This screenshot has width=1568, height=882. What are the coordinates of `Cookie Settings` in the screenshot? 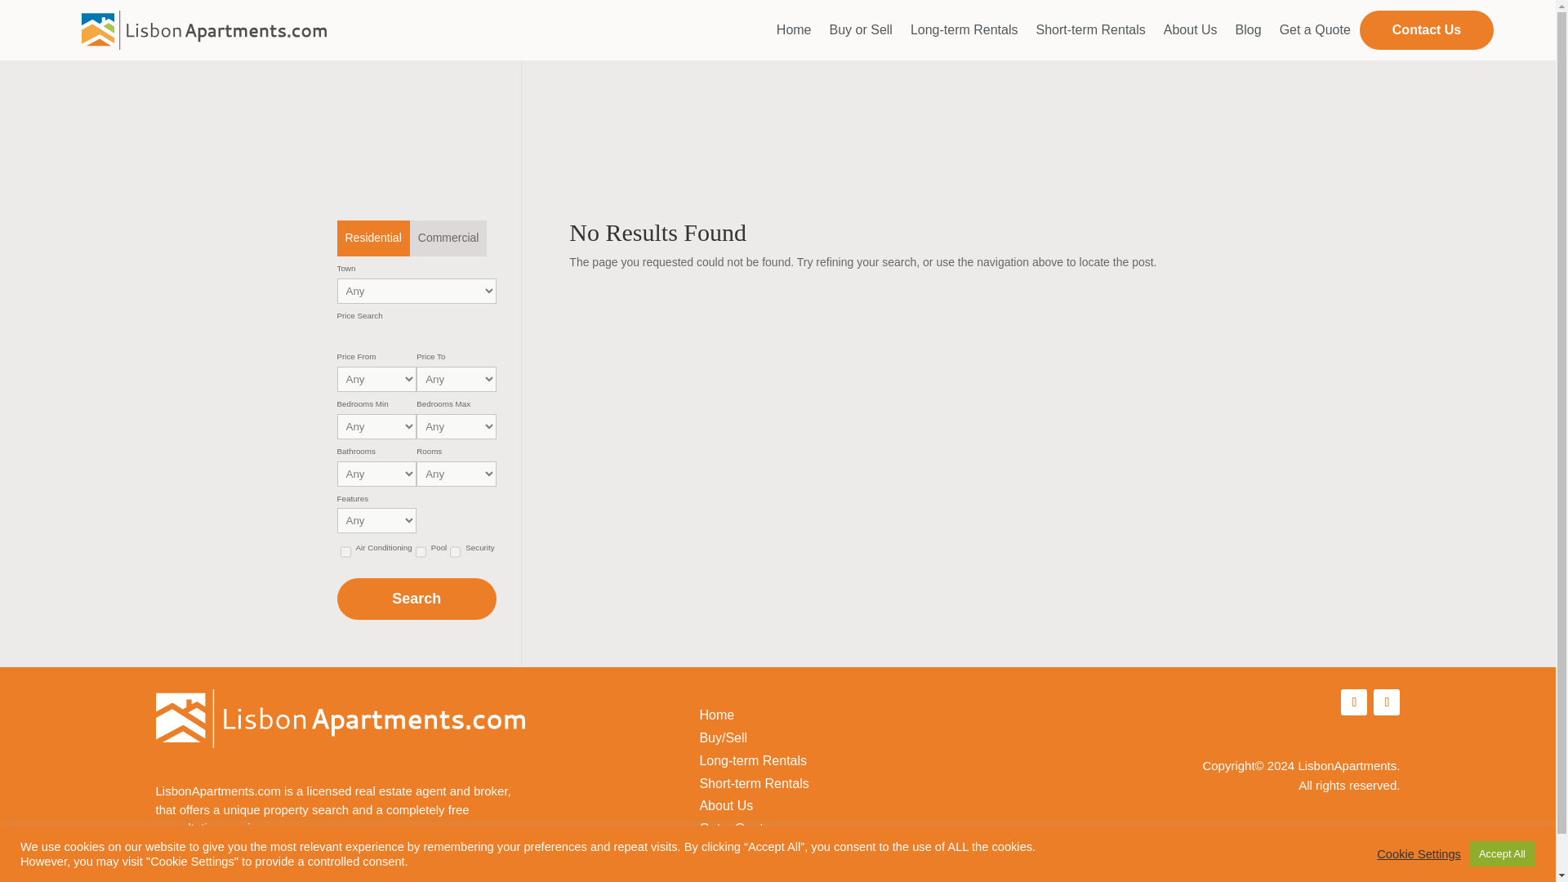 It's located at (1419, 853).